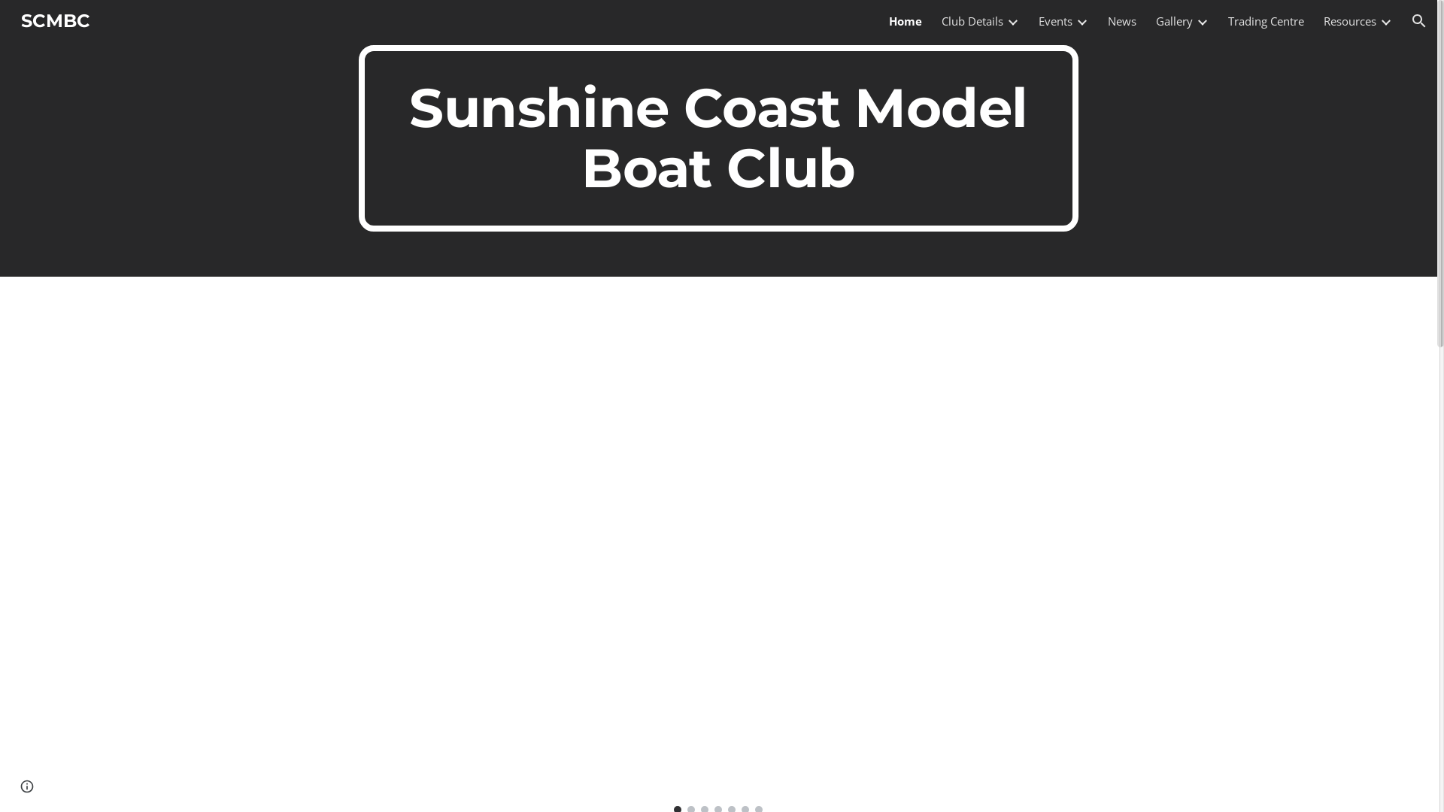 The width and height of the screenshot is (1444, 812). What do you see at coordinates (1202, 21) in the screenshot?
I see `Expand/Collapse` at bounding box center [1202, 21].